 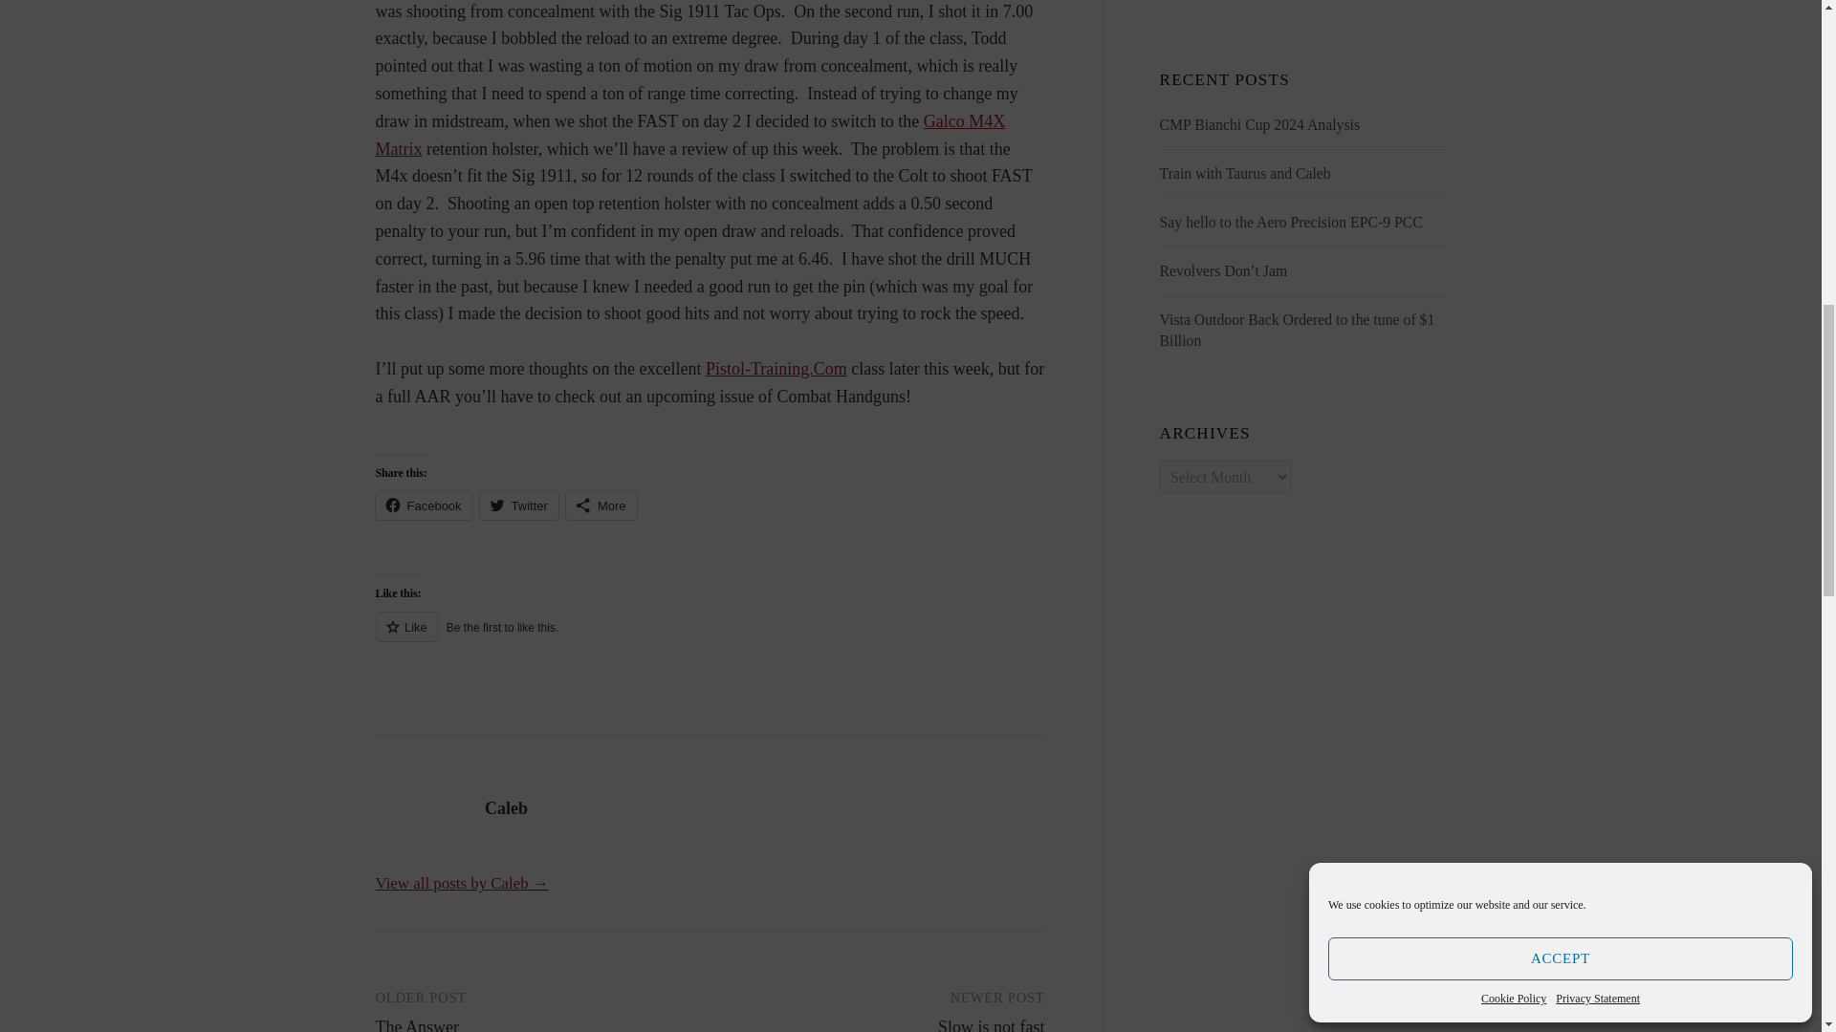 I want to click on Pistol-Training.Com, so click(x=776, y=369).